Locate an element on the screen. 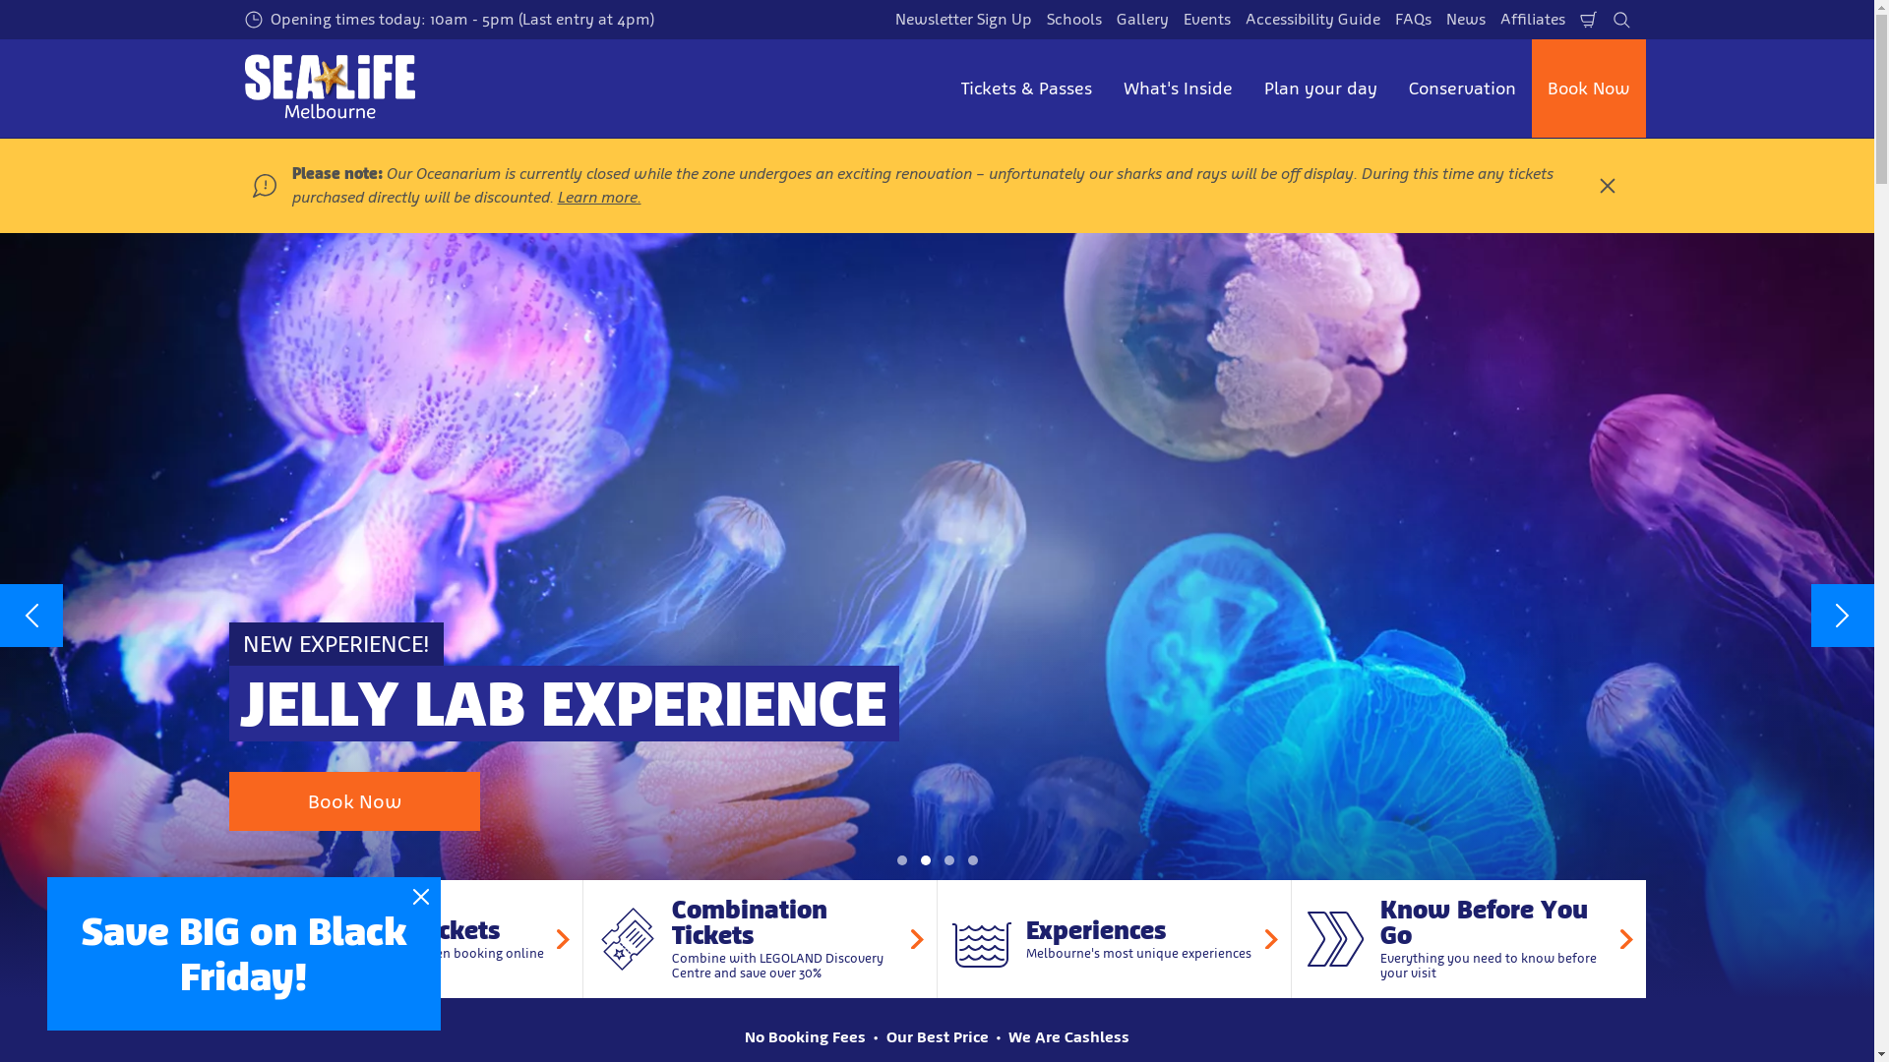 The width and height of the screenshot is (1889, 1062). Learn more. is located at coordinates (598, 197).